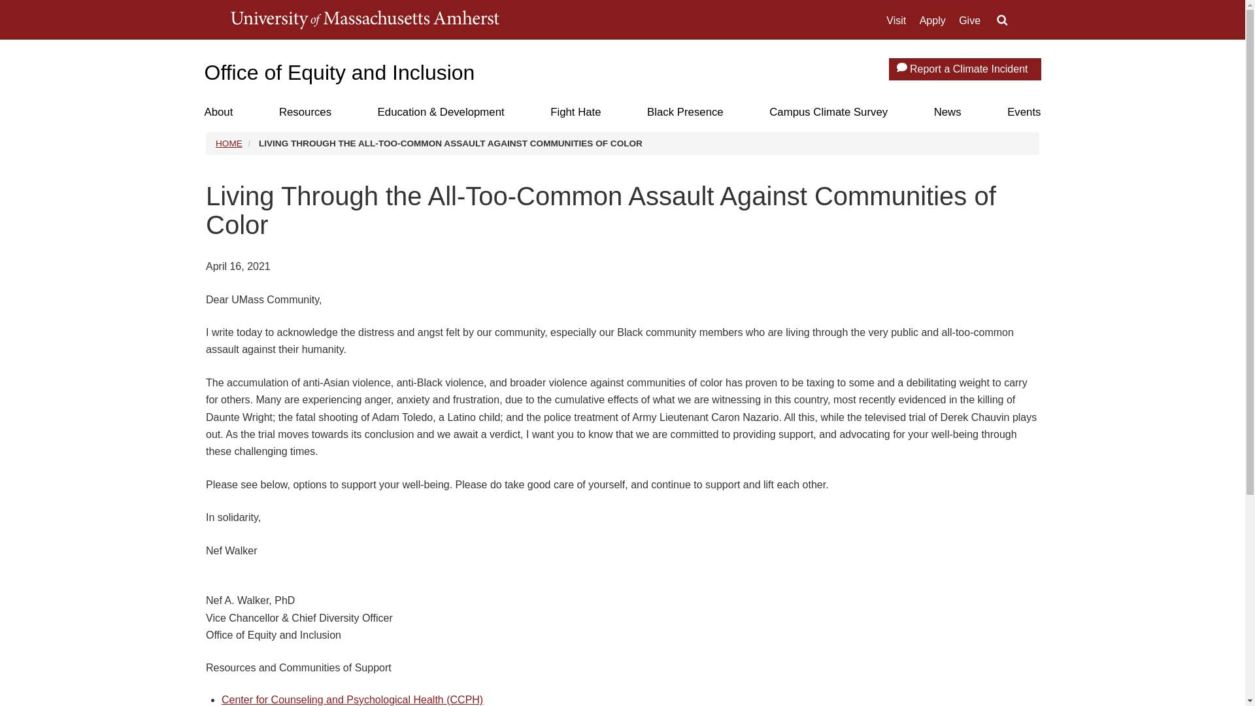 This screenshot has width=1255, height=706. What do you see at coordinates (895, 21) in the screenshot?
I see `Visit` at bounding box center [895, 21].